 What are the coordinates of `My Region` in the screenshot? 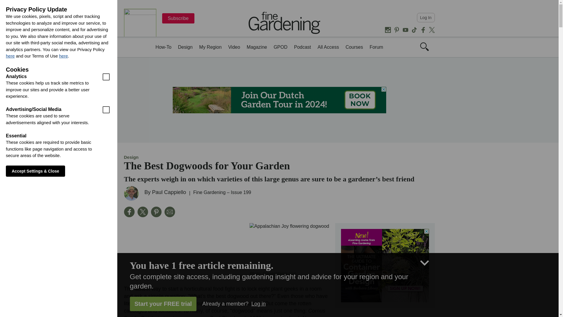 It's located at (210, 47).